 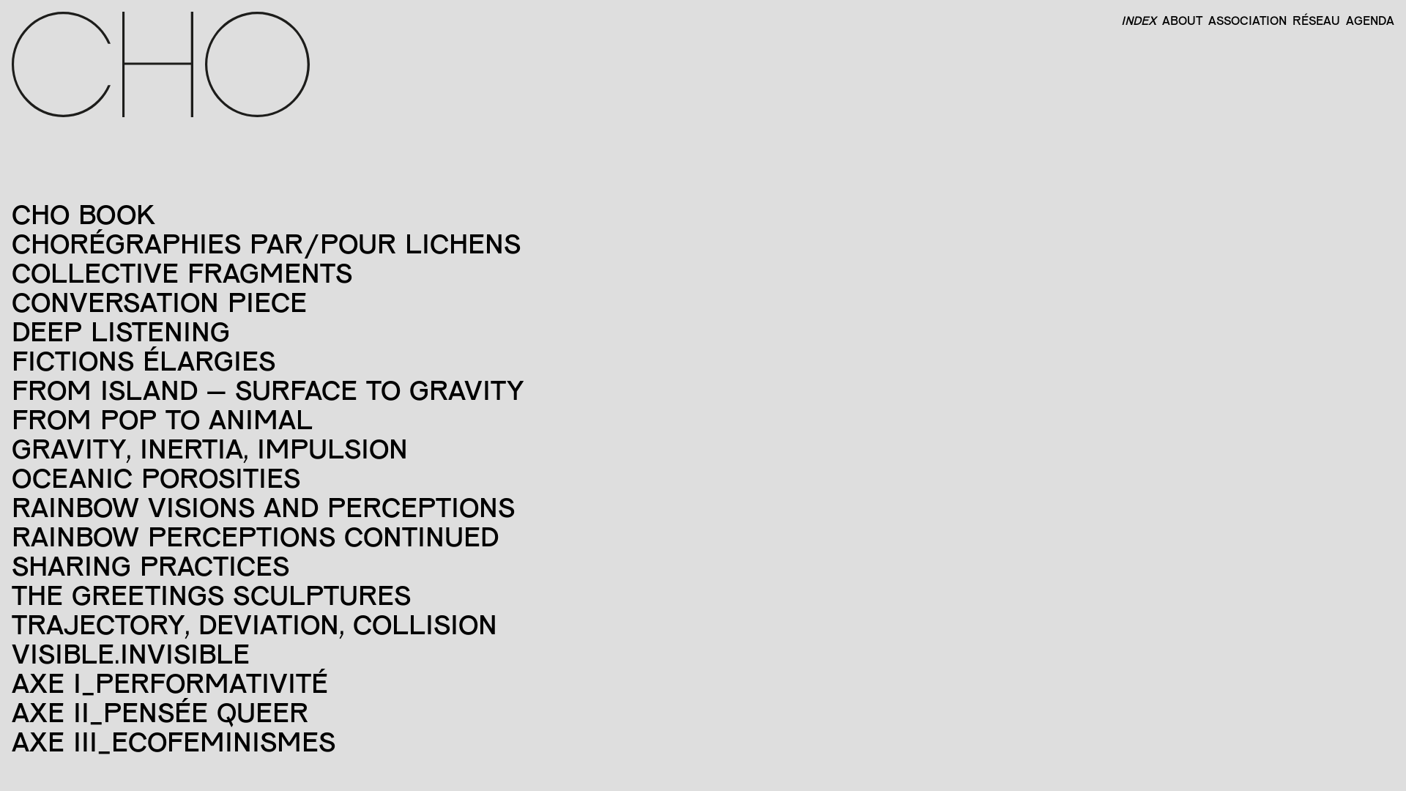 What do you see at coordinates (1245, 21) in the screenshot?
I see `ASSOCIATION` at bounding box center [1245, 21].